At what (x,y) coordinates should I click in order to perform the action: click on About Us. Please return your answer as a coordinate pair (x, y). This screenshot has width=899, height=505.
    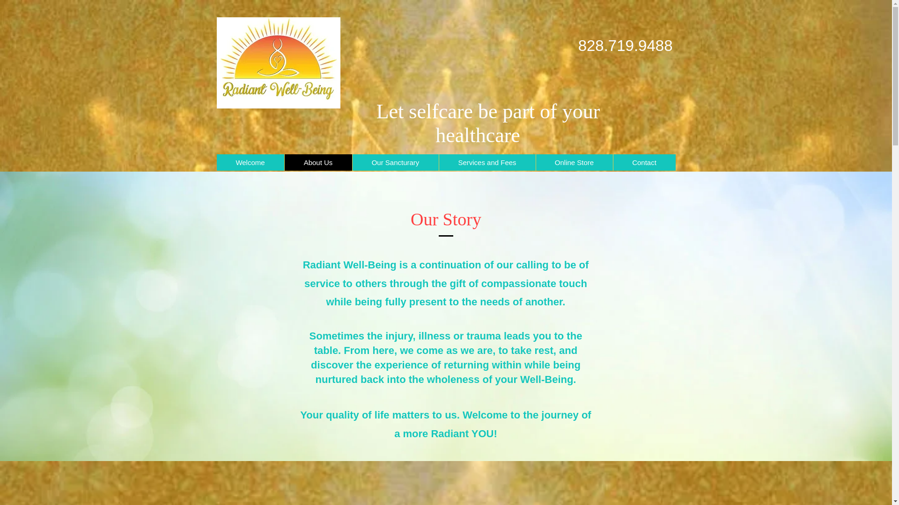
    Looking at the image, I should click on (317, 163).